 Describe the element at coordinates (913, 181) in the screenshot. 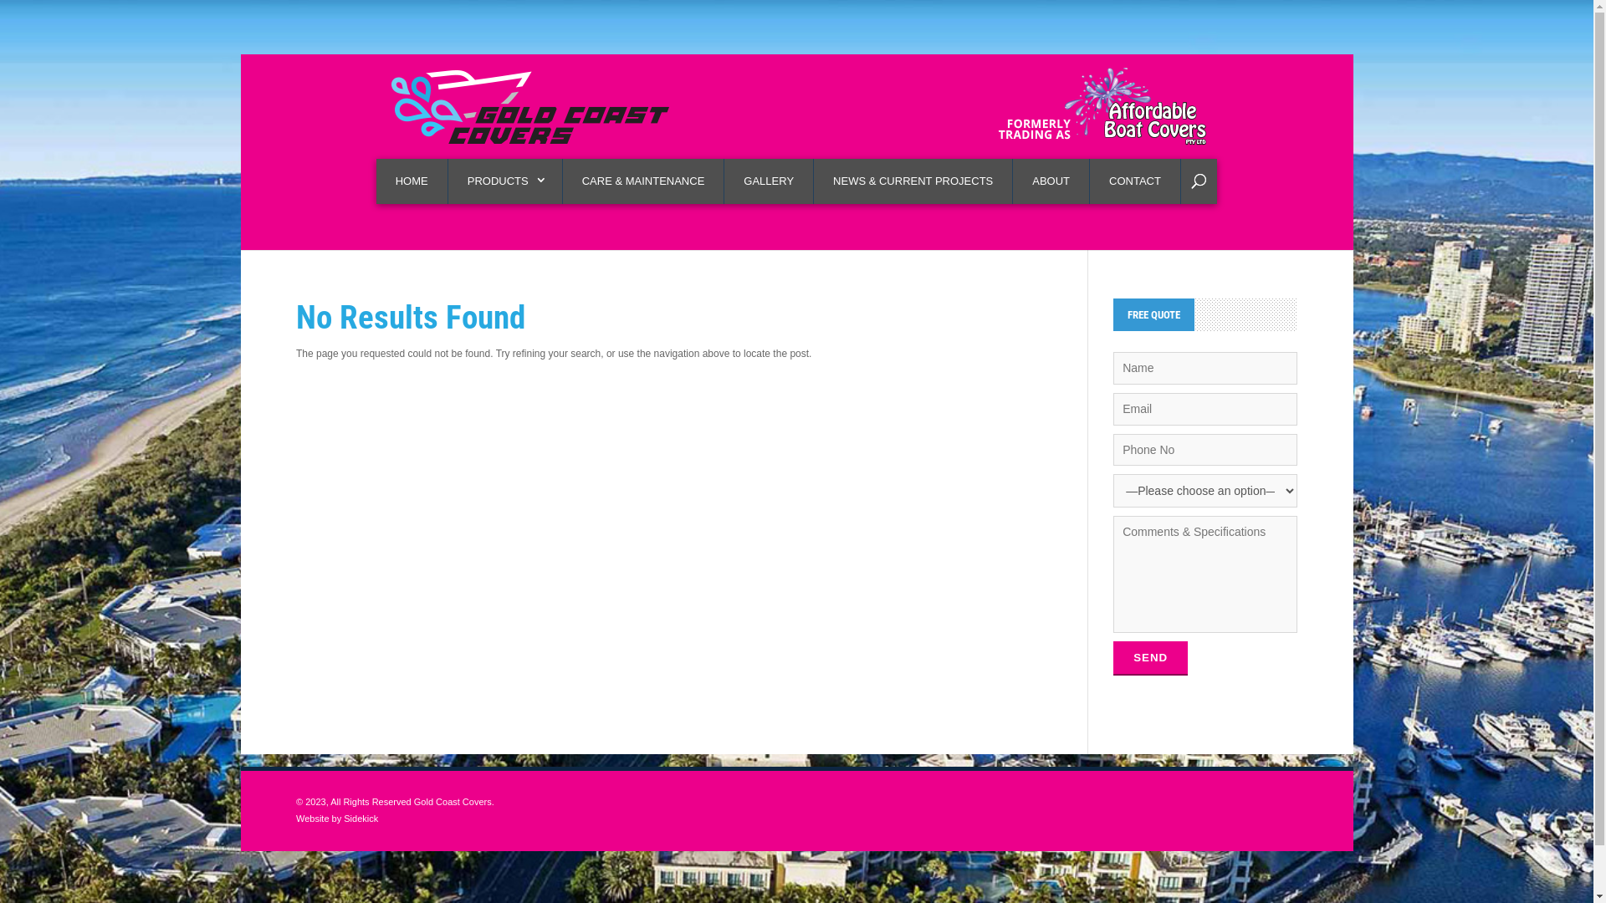

I see `NEWS & CURRENT PROJECTS` at that location.